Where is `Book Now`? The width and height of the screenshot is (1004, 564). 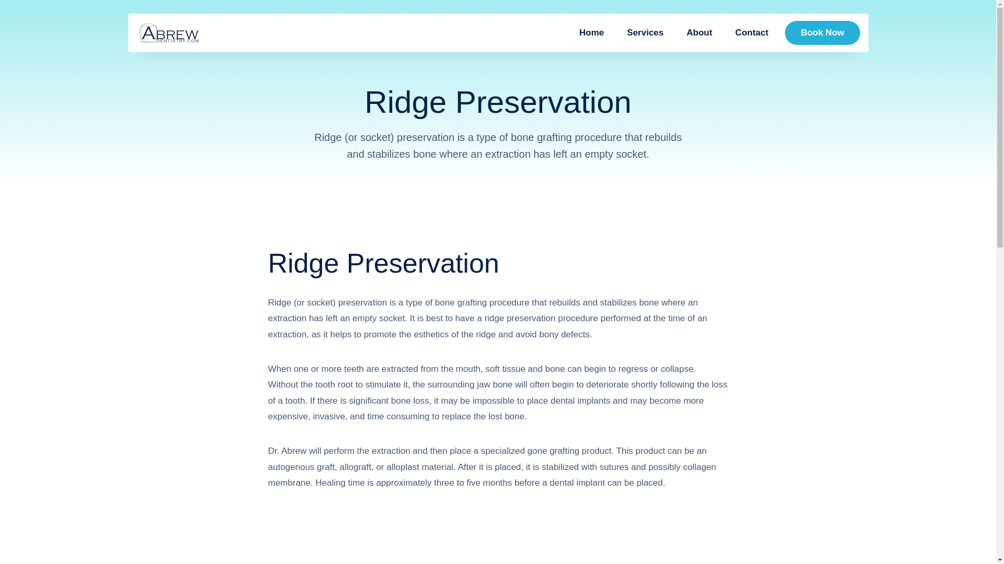 Book Now is located at coordinates (822, 32).